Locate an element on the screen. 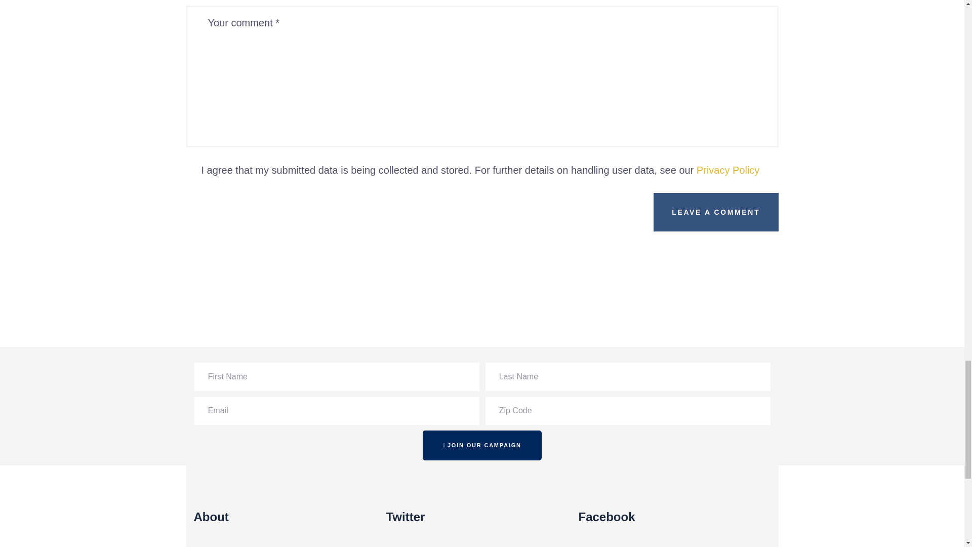  Leave a comment is located at coordinates (716, 212).